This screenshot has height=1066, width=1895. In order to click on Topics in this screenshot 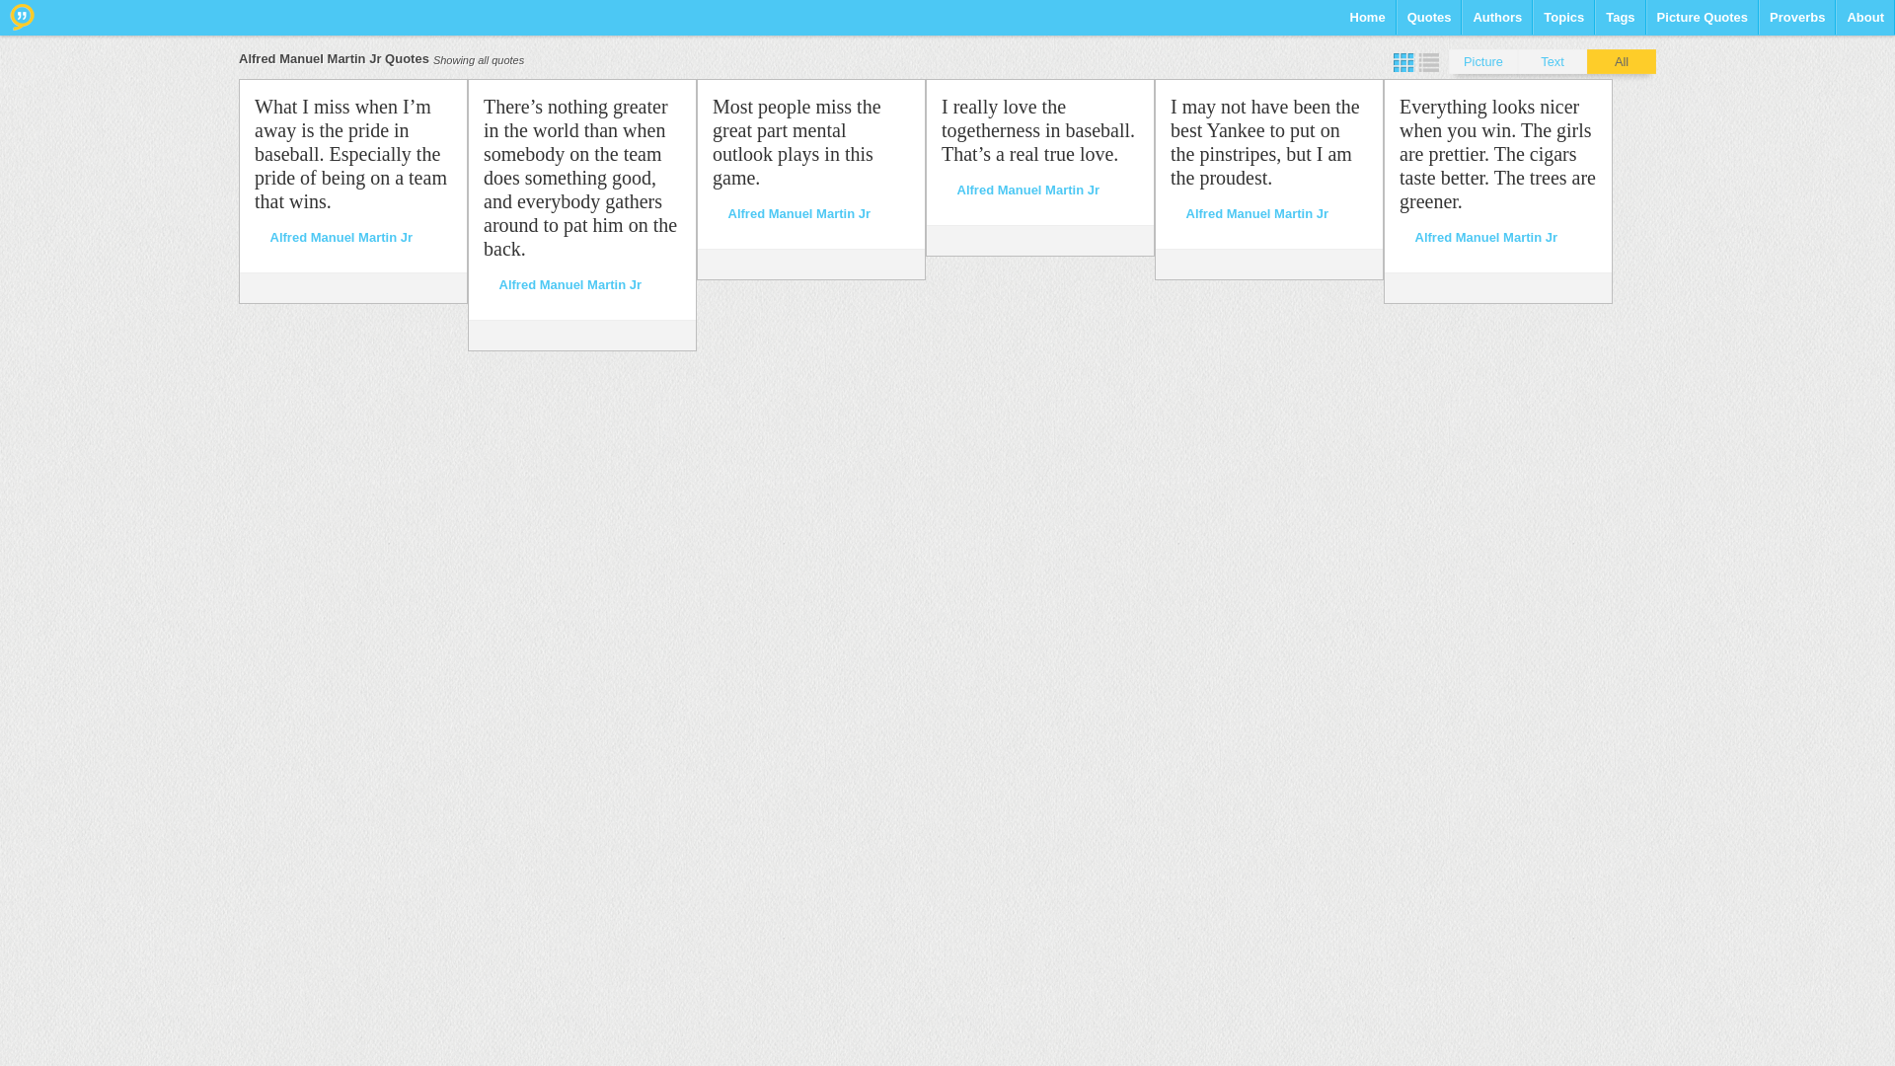, I will do `click(1563, 24)`.